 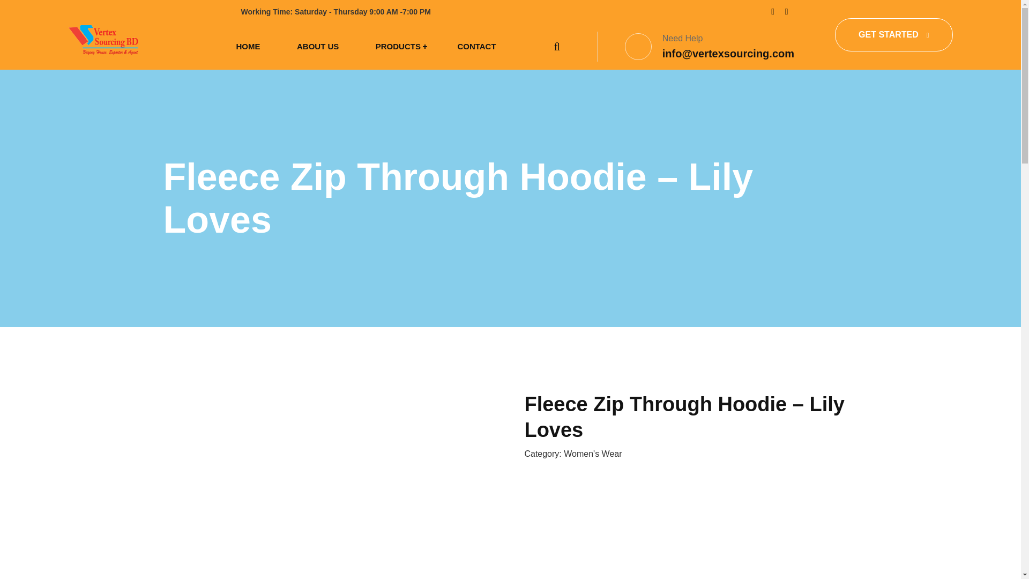 What do you see at coordinates (248, 46) in the screenshot?
I see `HOME` at bounding box center [248, 46].